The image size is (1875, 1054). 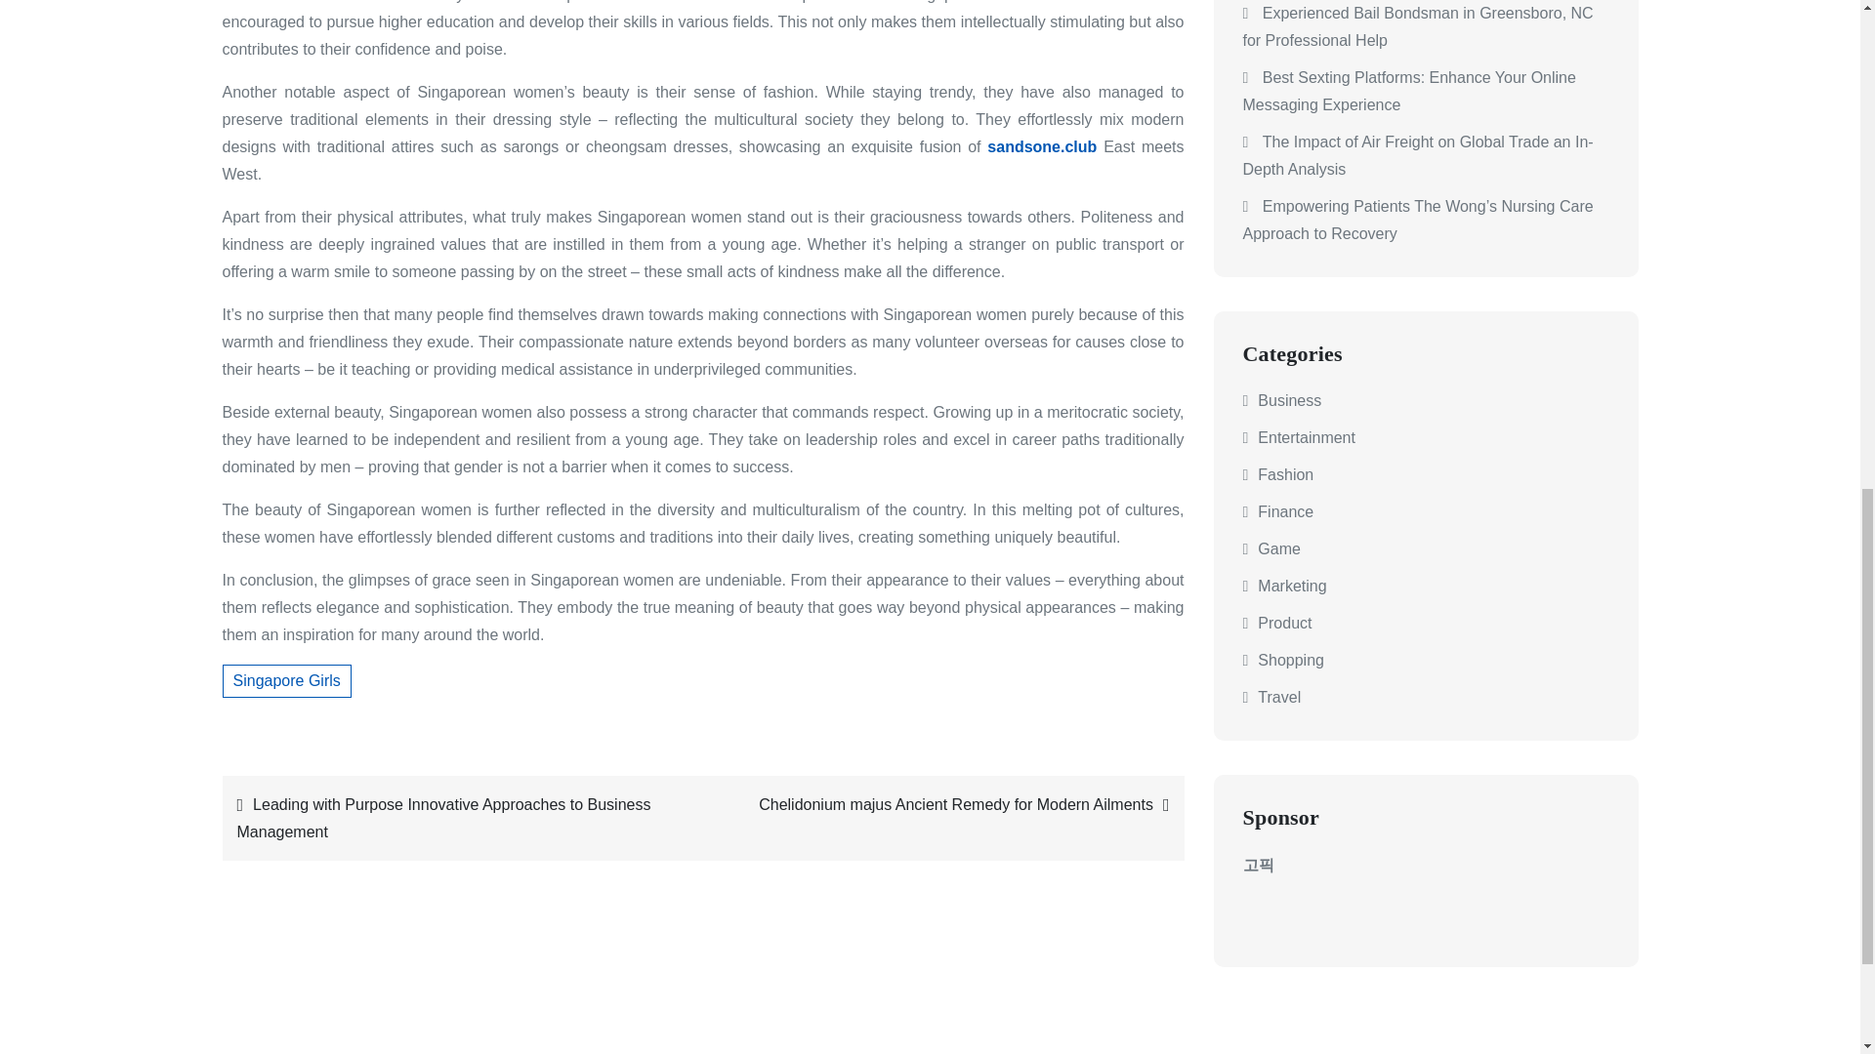 I want to click on Product, so click(x=1284, y=623).